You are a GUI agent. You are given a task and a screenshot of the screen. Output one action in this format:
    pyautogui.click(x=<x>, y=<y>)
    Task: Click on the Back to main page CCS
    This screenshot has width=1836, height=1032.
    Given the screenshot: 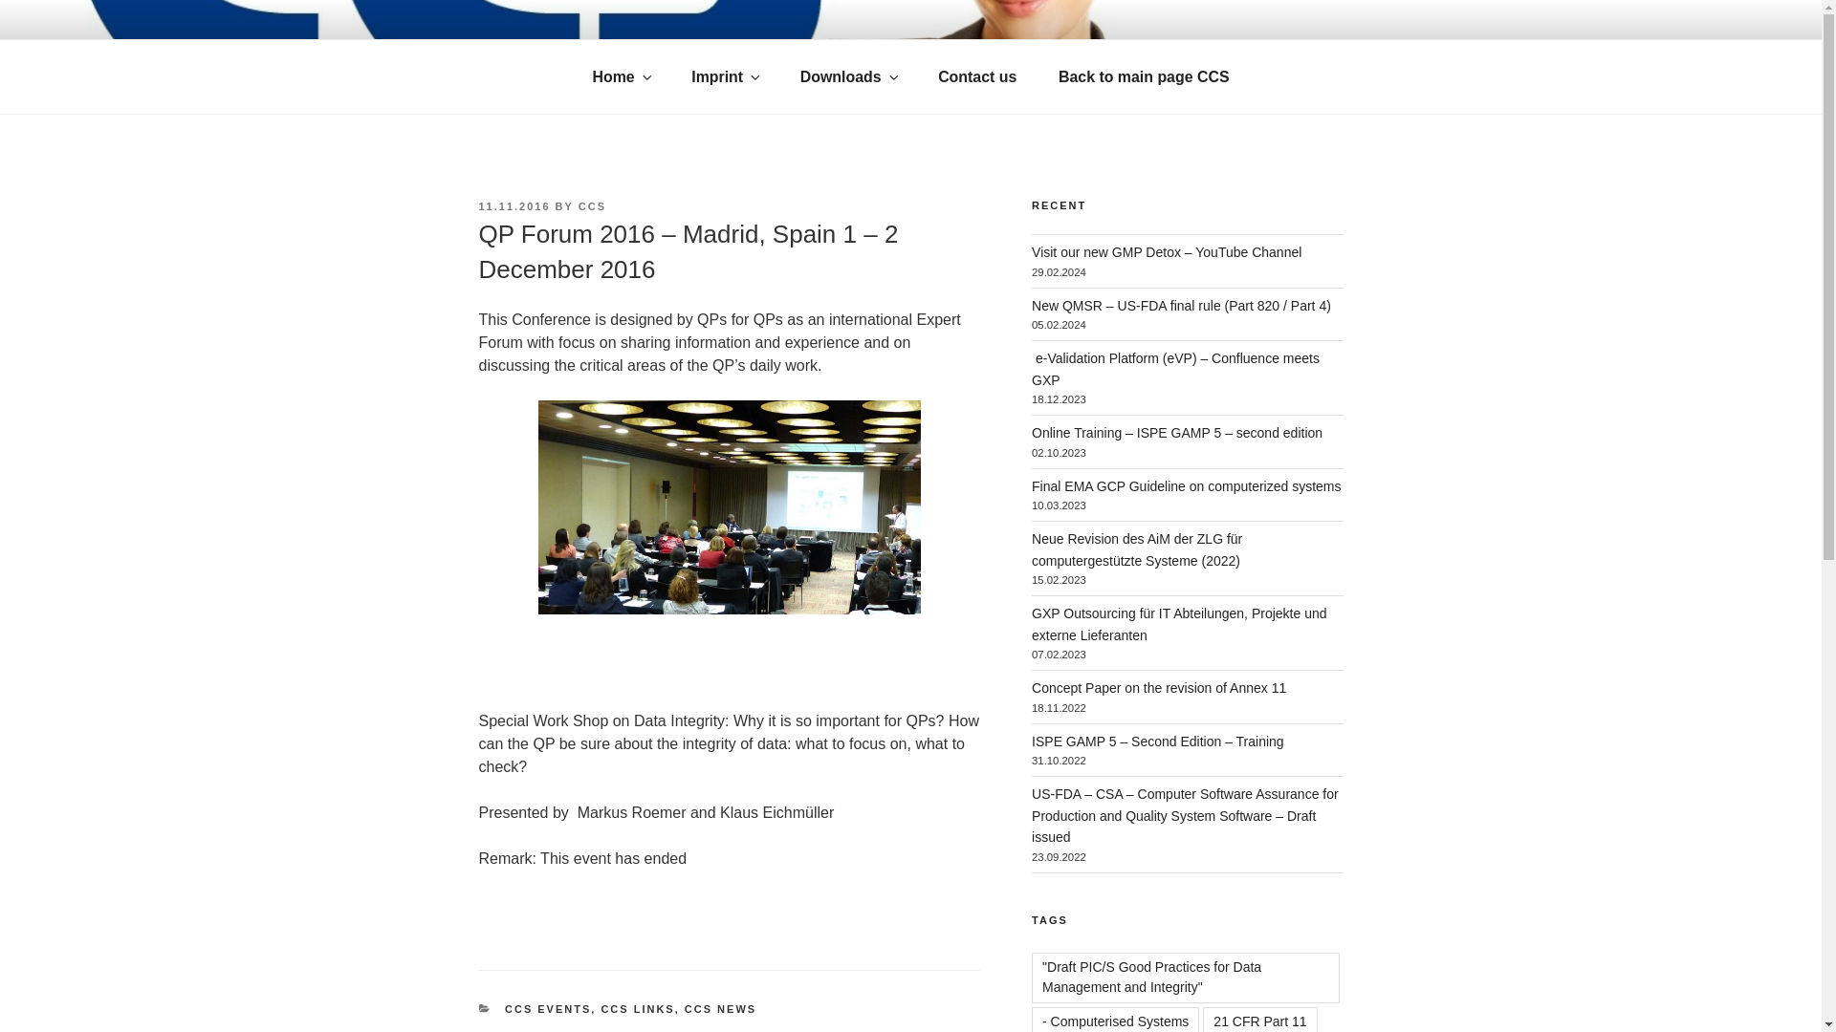 What is the action you would take?
    pyautogui.click(x=1144, y=76)
    